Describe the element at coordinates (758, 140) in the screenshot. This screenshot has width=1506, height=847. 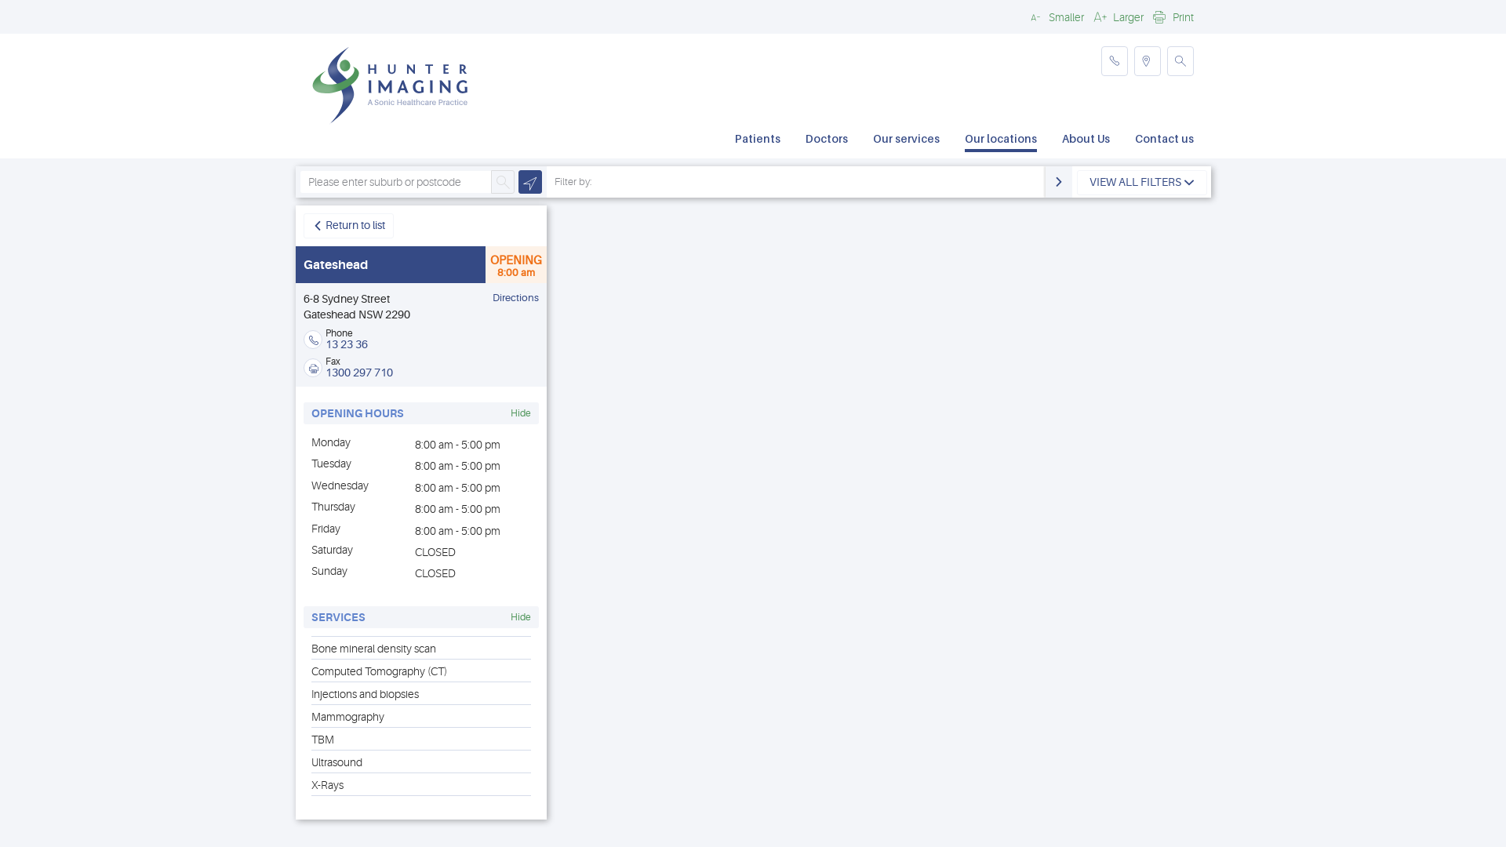
I see `Patients` at that location.